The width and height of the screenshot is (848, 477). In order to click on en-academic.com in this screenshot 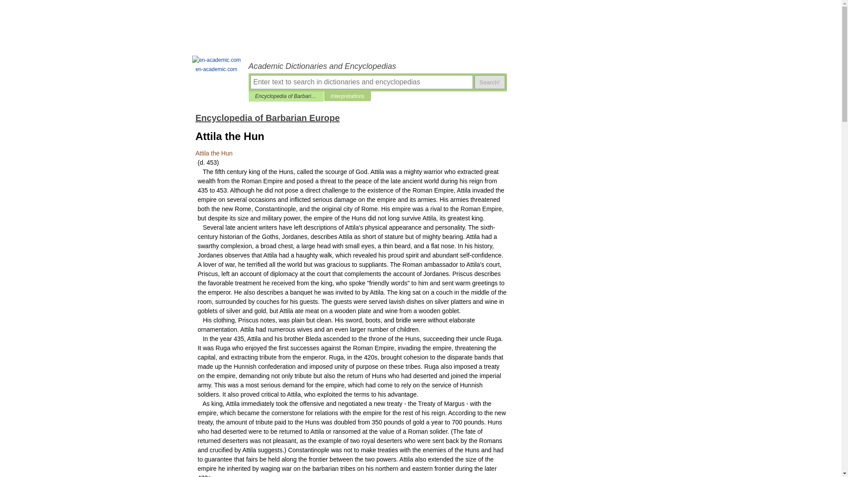, I will do `click(216, 65)`.